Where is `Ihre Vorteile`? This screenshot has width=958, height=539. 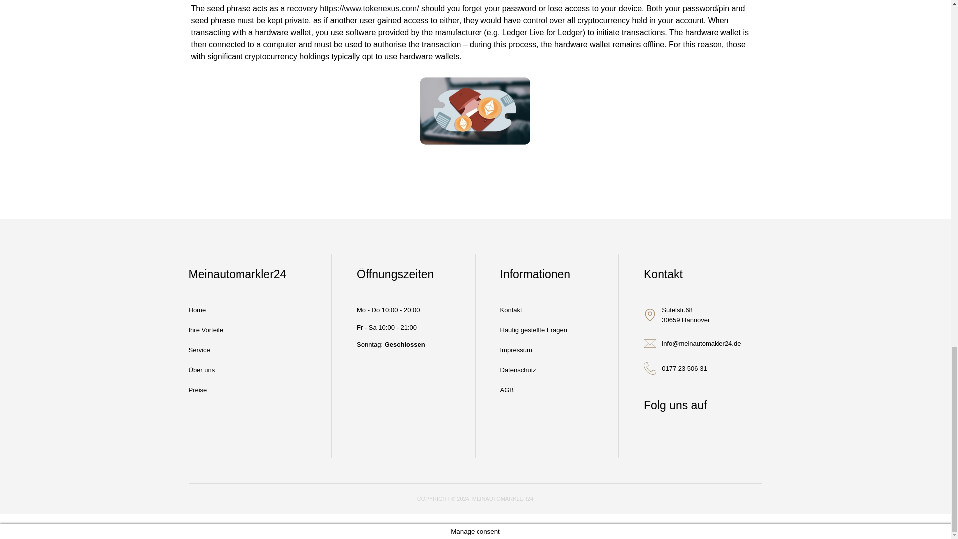
Ihre Vorteile is located at coordinates (206, 330).